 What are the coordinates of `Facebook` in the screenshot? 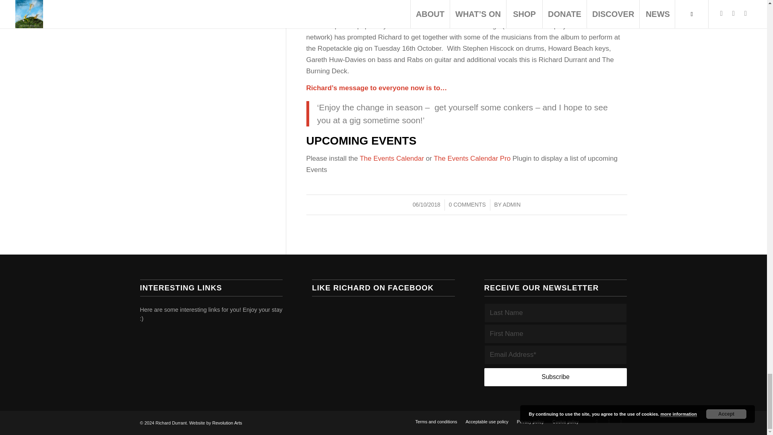 It's located at (609, 421).